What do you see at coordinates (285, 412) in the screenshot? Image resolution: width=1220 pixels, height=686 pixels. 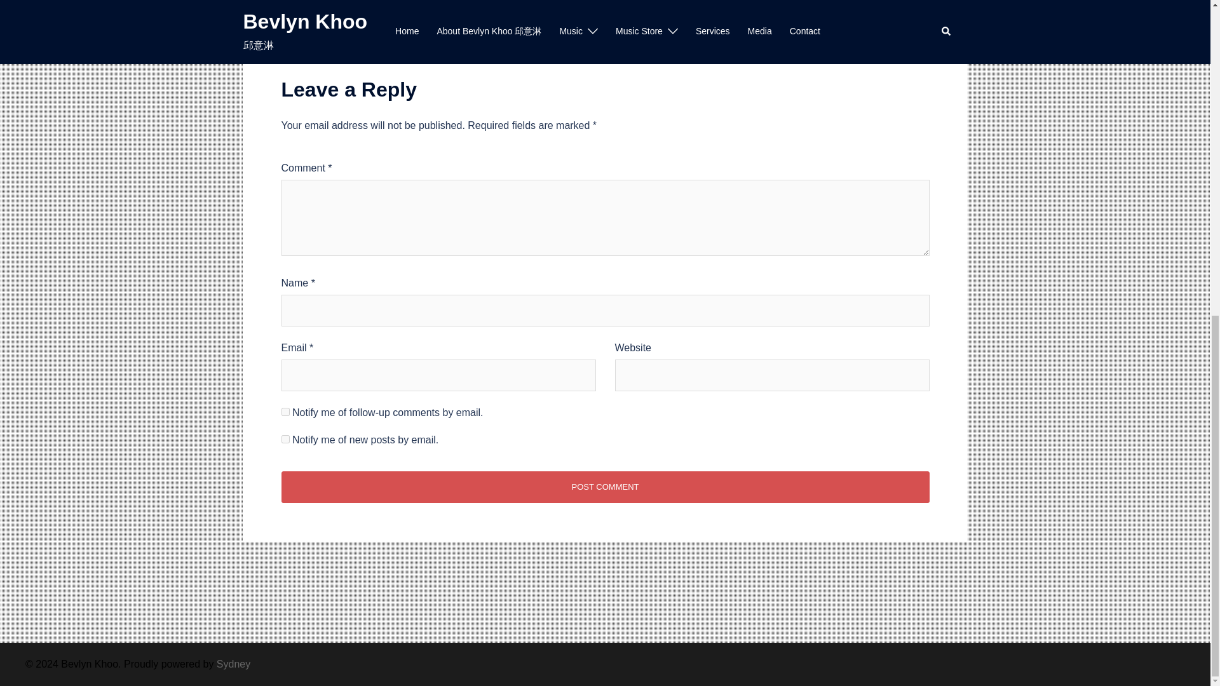 I see `subscribe` at bounding box center [285, 412].